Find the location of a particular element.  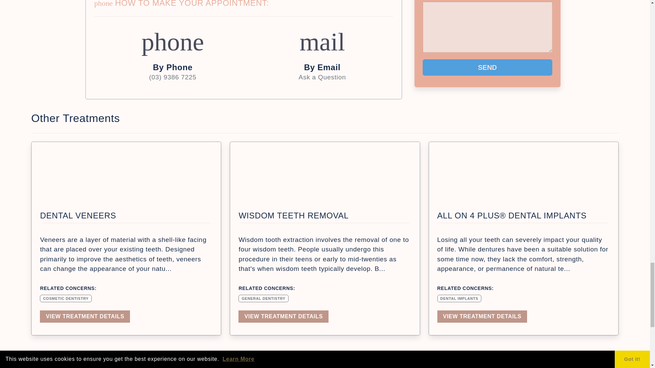

VIEW TREATMENT DETAILS is located at coordinates (322, 55).